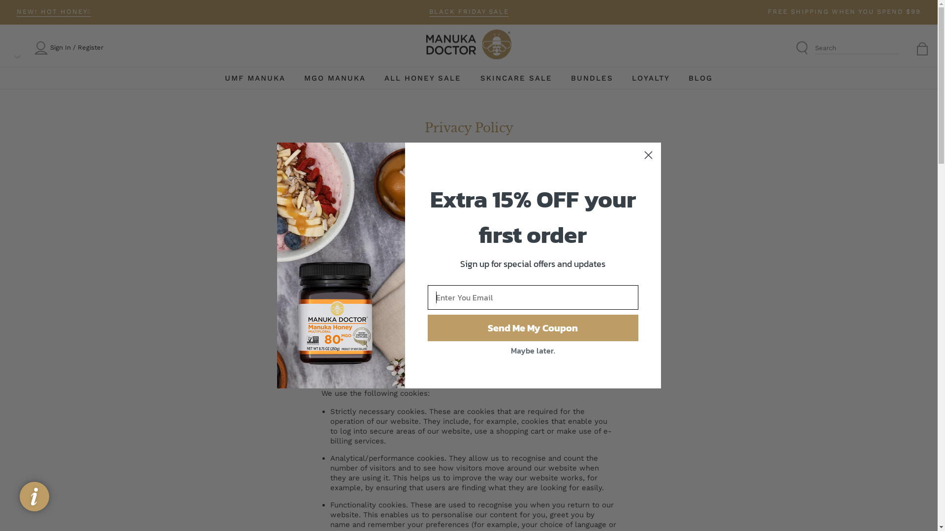 This screenshot has height=531, width=945. What do you see at coordinates (592, 78) in the screenshot?
I see `BUNDLES` at bounding box center [592, 78].